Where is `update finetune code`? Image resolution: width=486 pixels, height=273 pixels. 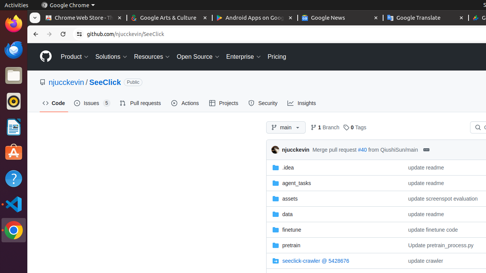 update finetune code is located at coordinates (433, 230).